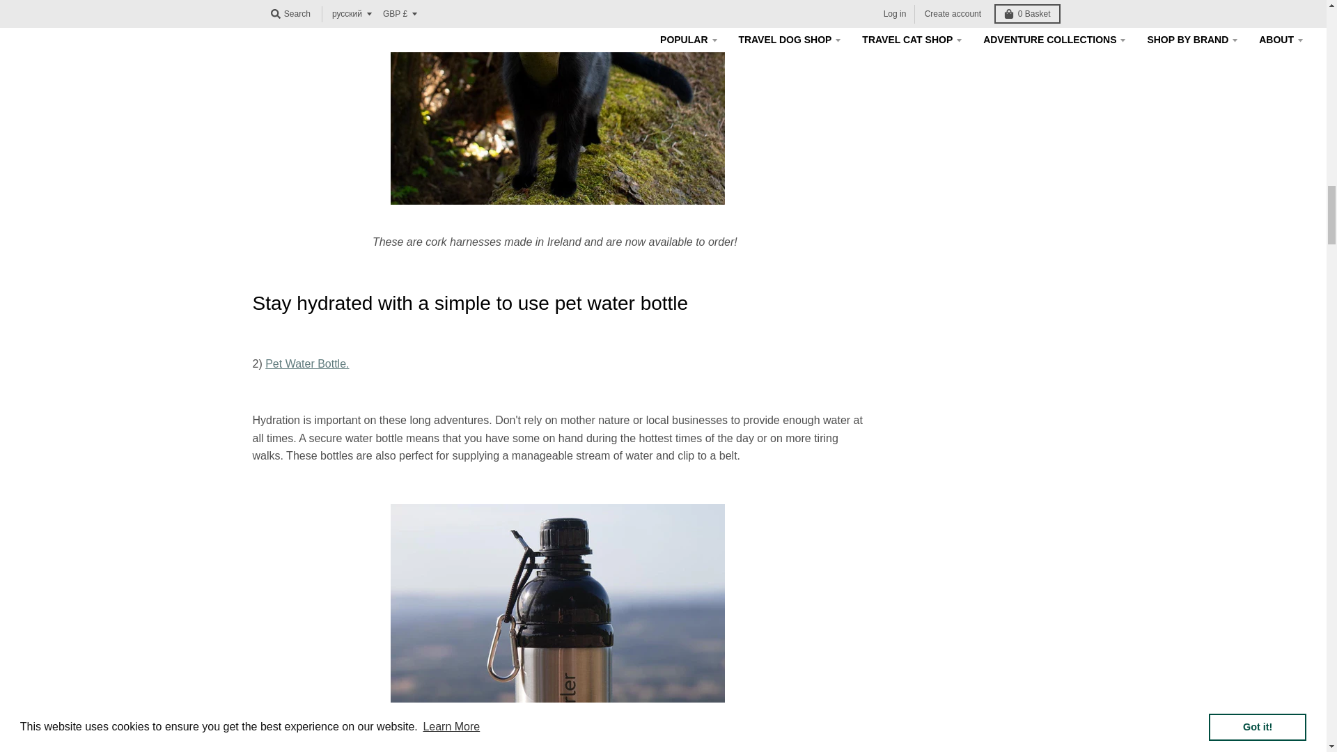 This screenshot has height=752, width=1337. I want to click on pet water bottle, so click(306, 363).